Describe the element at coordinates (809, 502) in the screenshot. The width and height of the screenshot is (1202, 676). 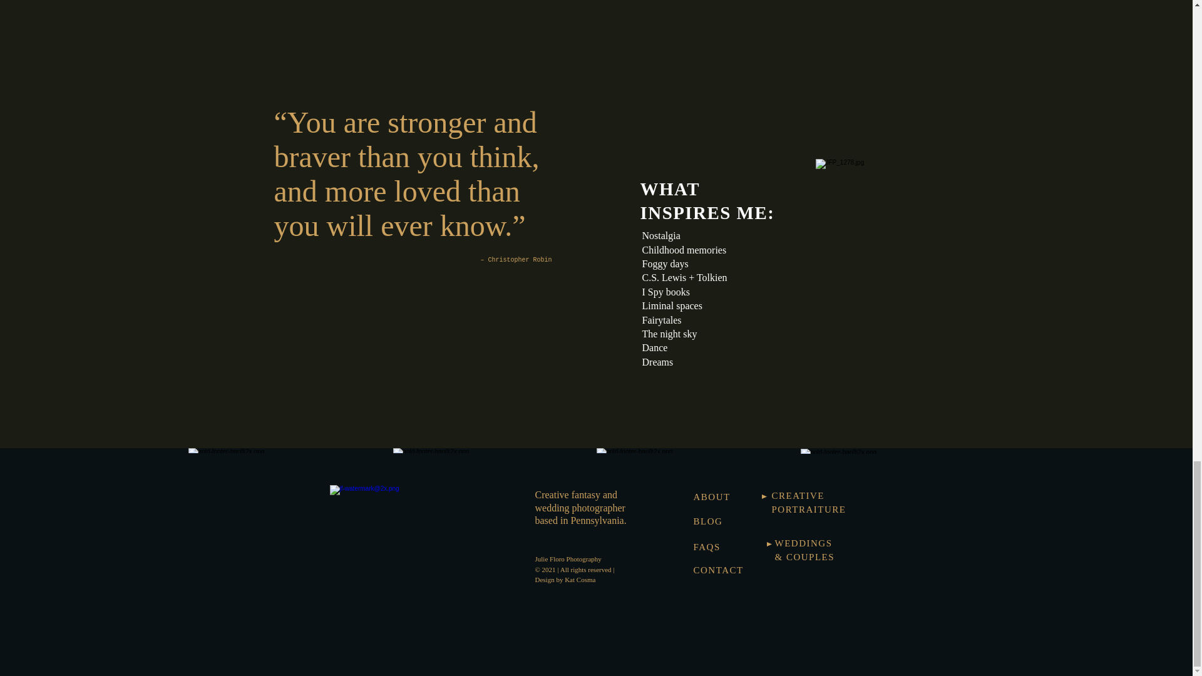
I see `CREATIVE PORTRAITURE` at that location.